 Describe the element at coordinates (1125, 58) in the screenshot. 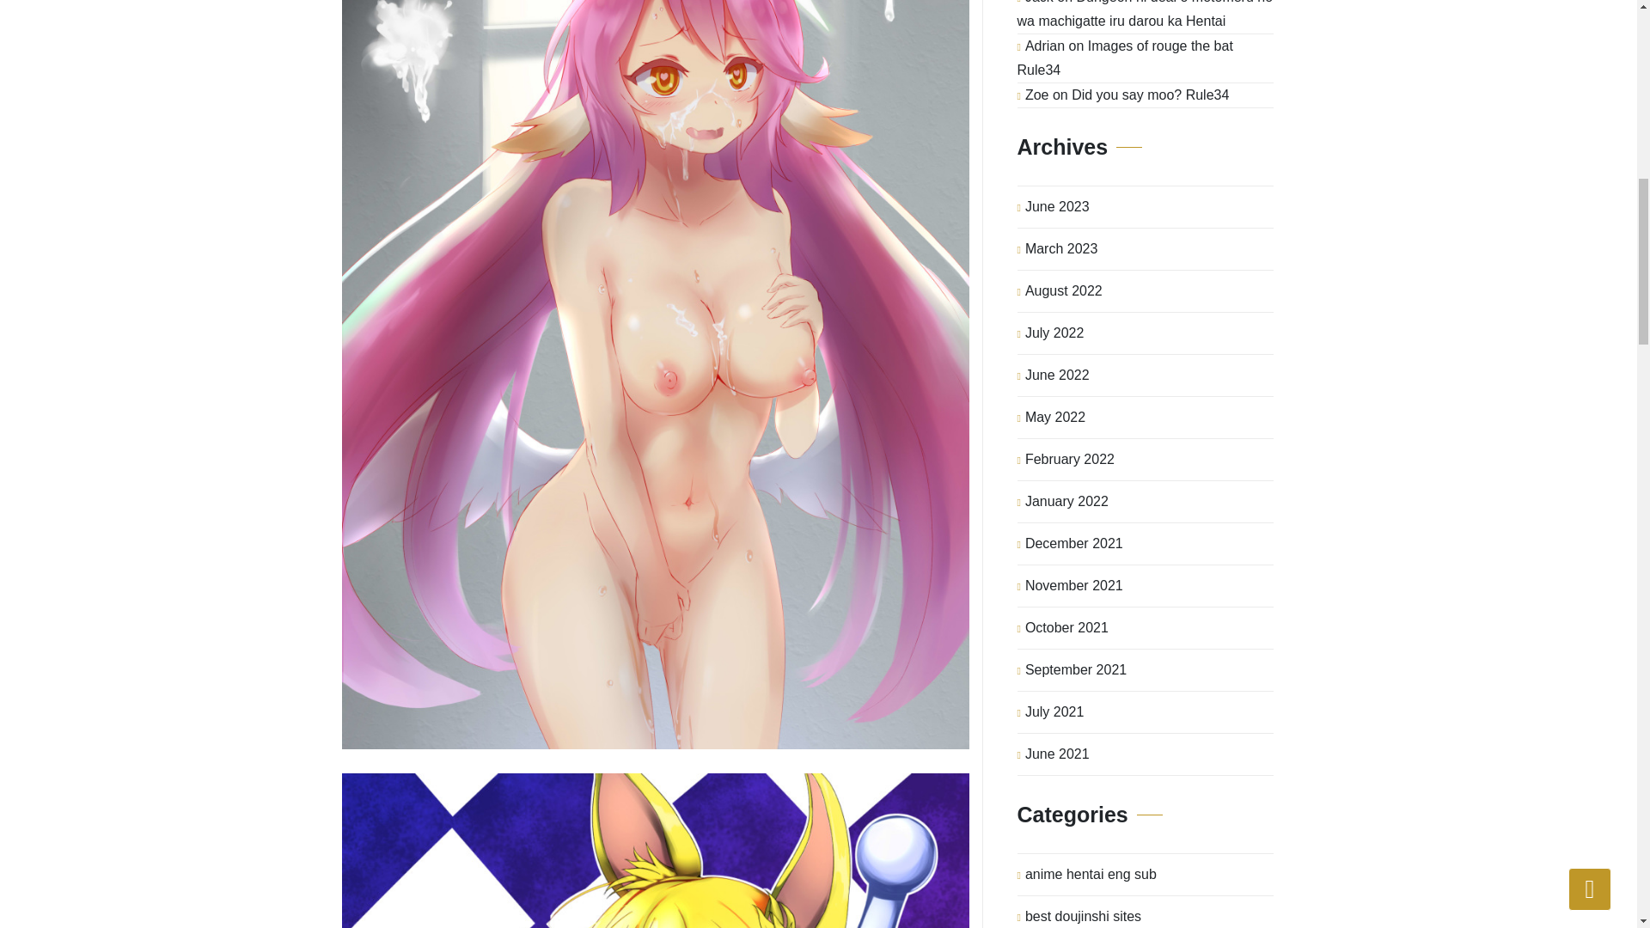

I see `Images of rouge the bat Rule34` at that location.